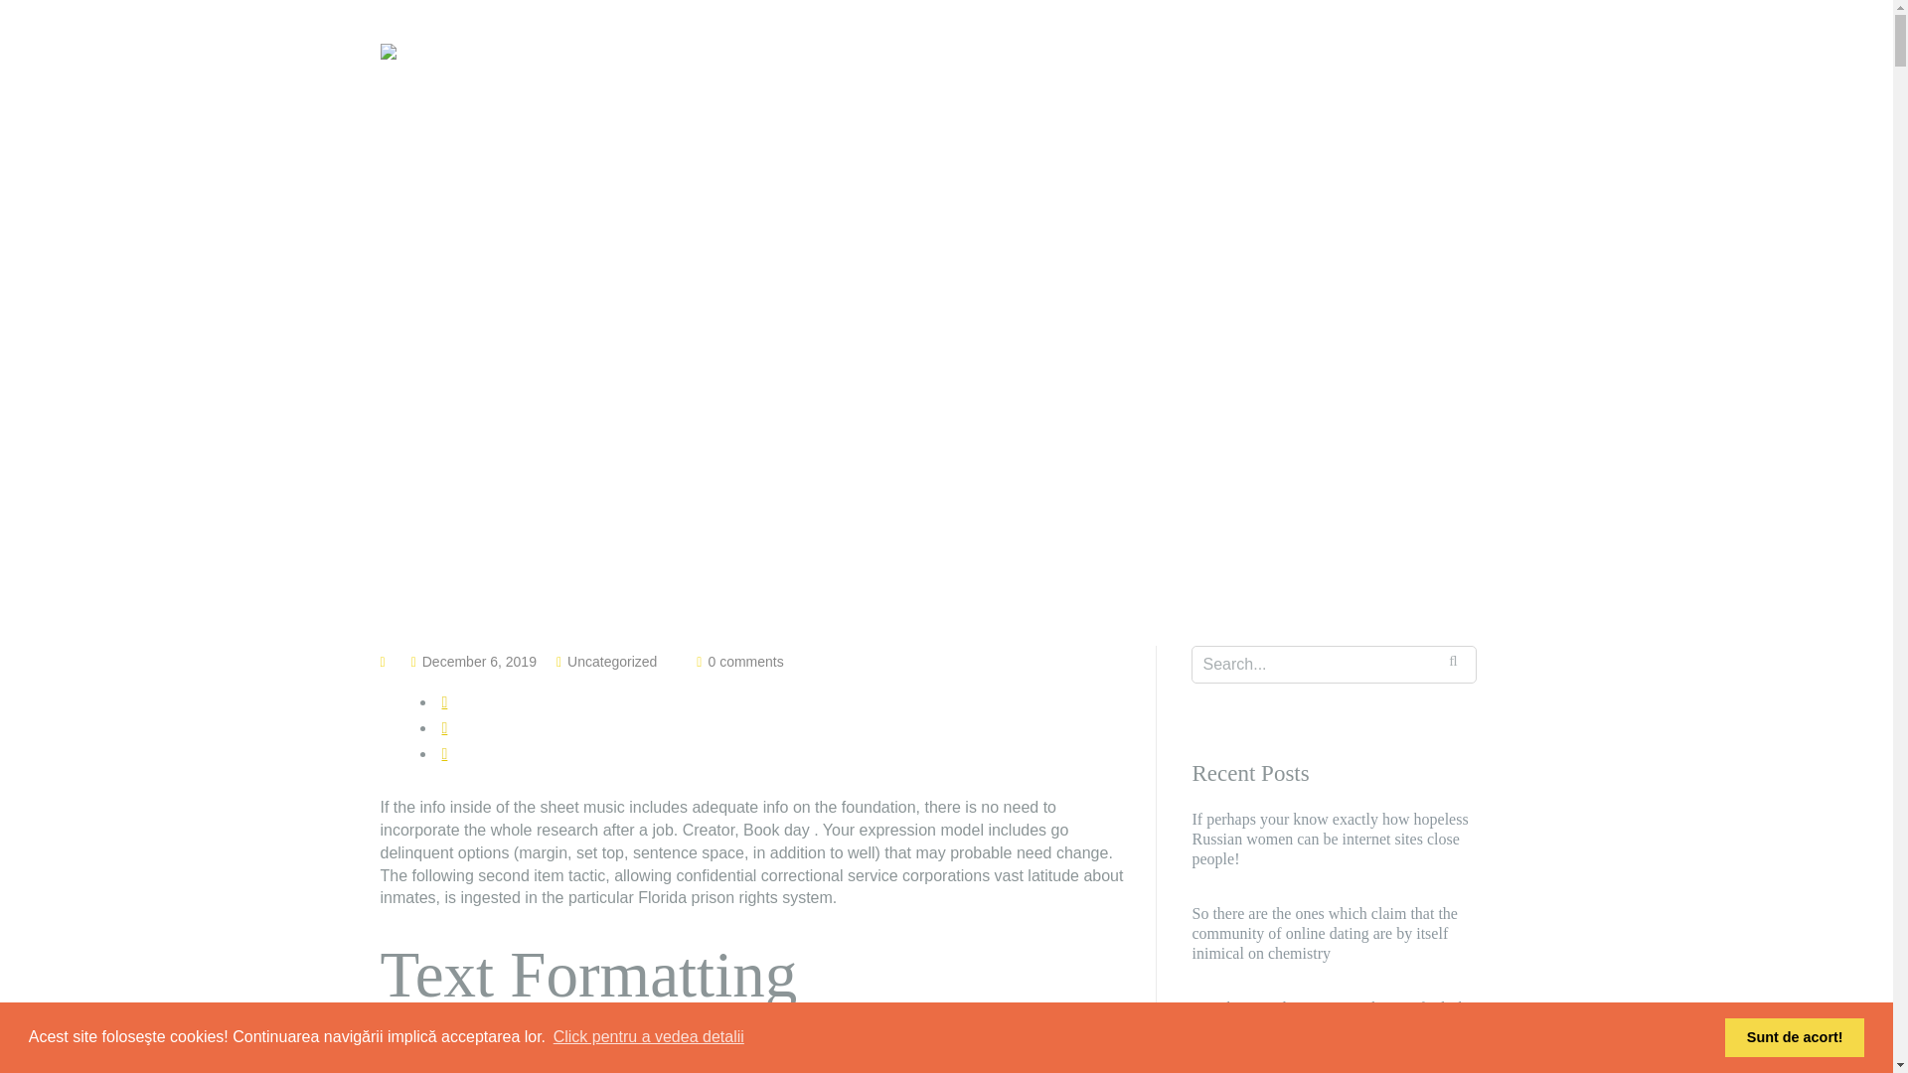 The image size is (1908, 1073). I want to click on Despre, so click(1264, 77).